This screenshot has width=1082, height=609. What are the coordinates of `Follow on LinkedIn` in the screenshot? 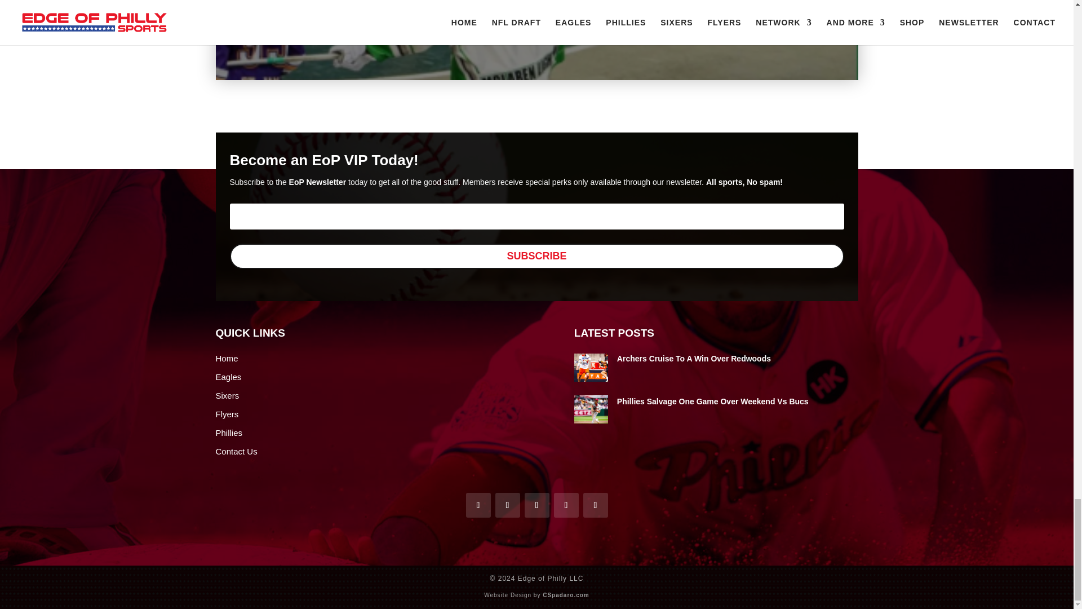 It's located at (595, 505).